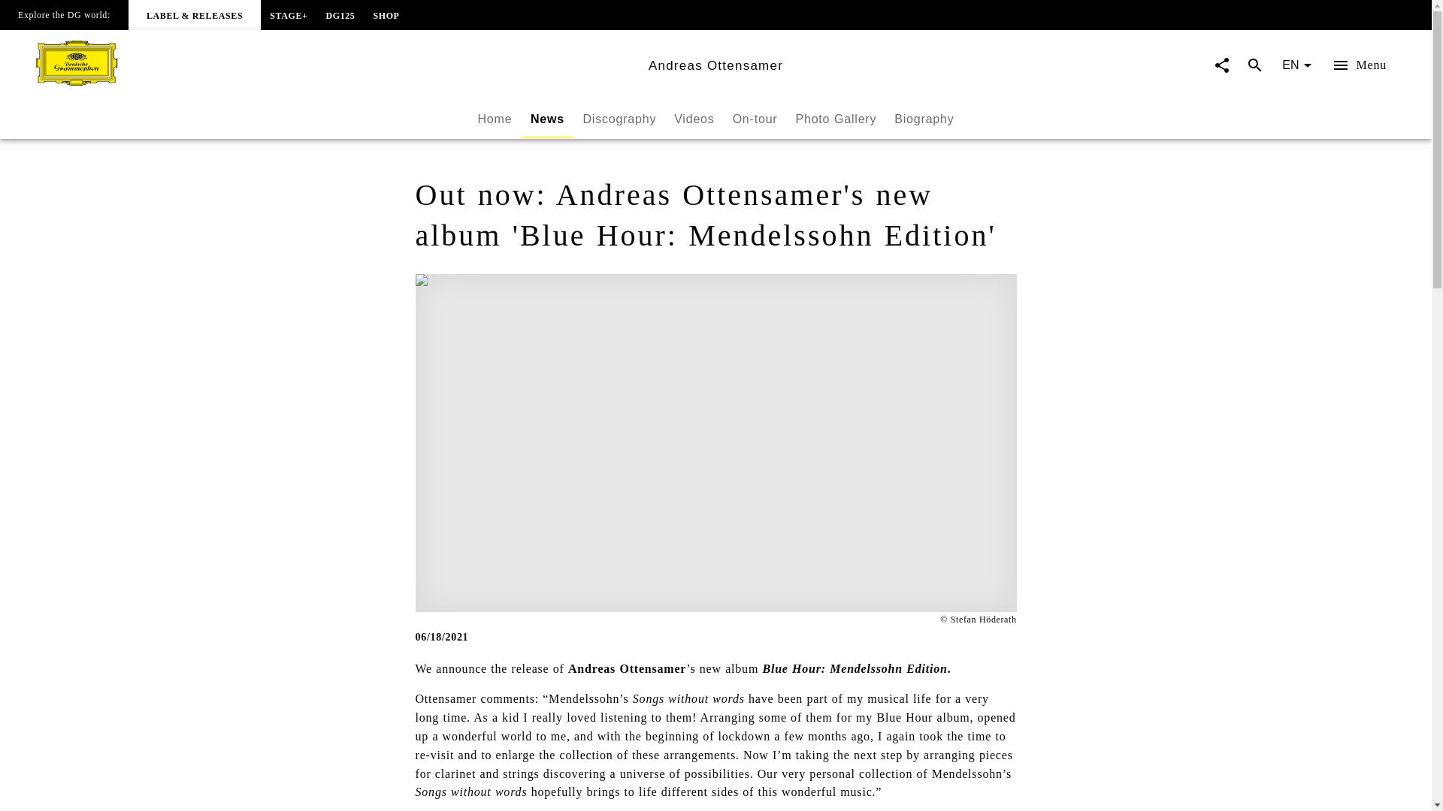 This screenshot has height=811, width=1443. I want to click on Discography, so click(619, 119).